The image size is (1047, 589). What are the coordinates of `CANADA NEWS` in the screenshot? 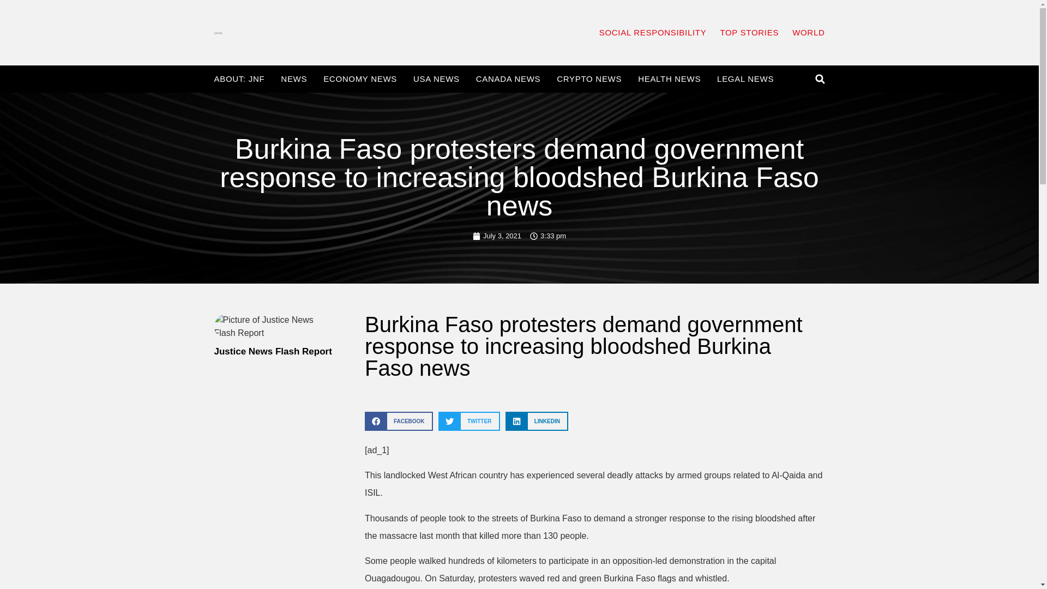 It's located at (508, 79).